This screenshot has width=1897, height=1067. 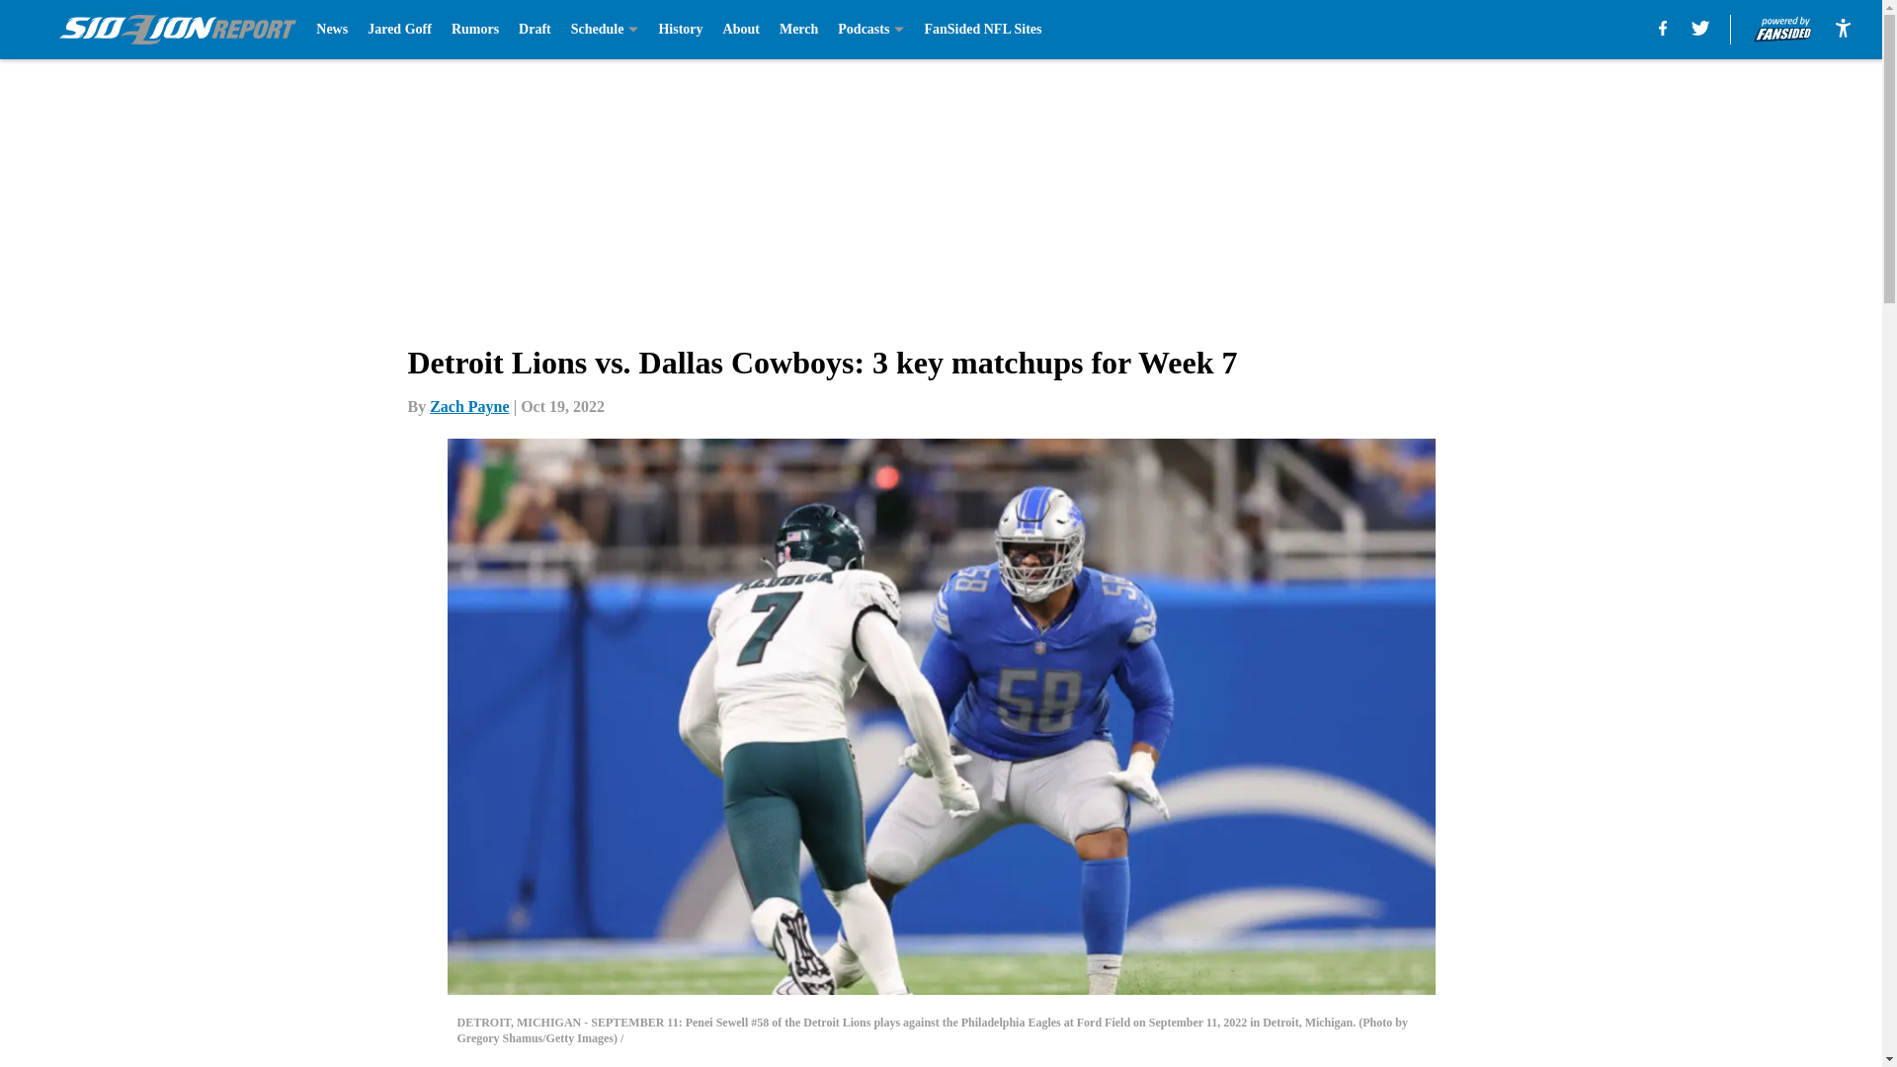 I want to click on FanSided NFL Sites, so click(x=982, y=30).